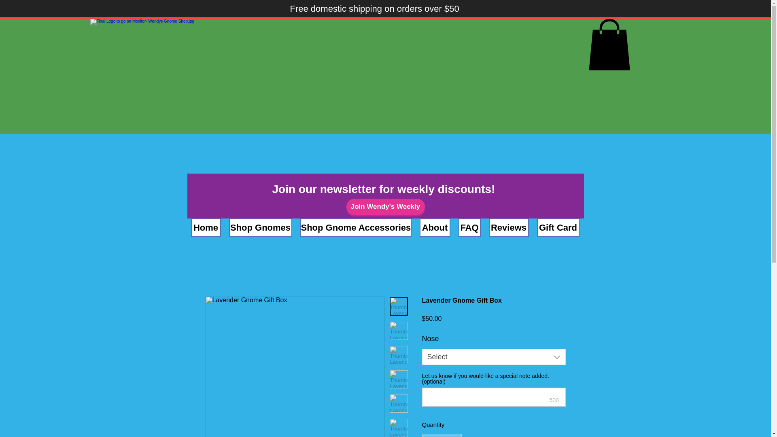 Image resolution: width=777 pixels, height=437 pixels. Describe the element at coordinates (356, 227) in the screenshot. I see `Shop Gnome Accessories` at that location.